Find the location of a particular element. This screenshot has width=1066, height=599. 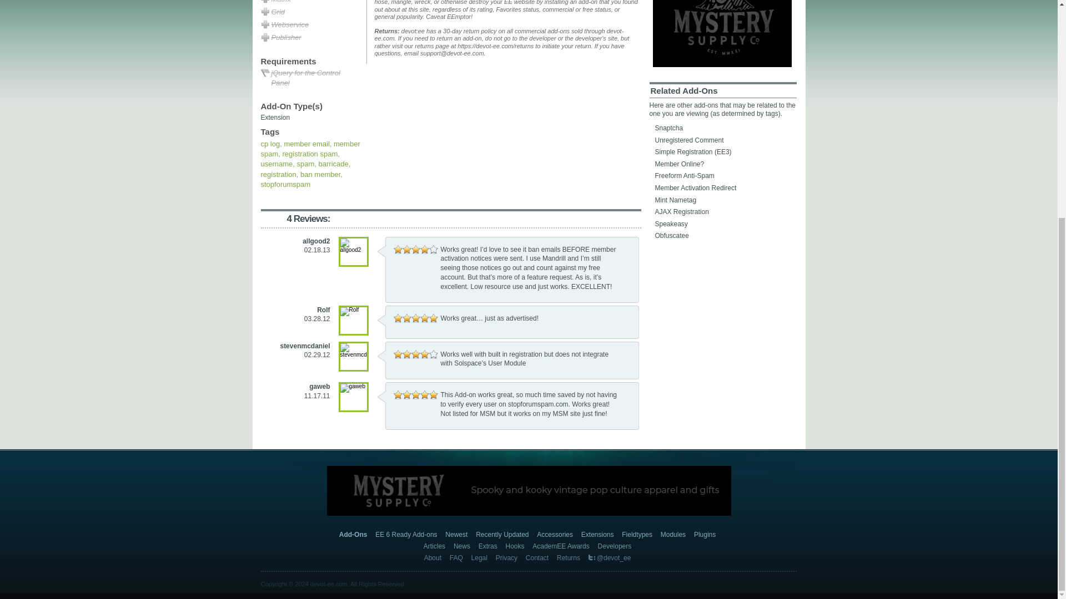

Not compatible or untested with Grid is located at coordinates (311, 12).